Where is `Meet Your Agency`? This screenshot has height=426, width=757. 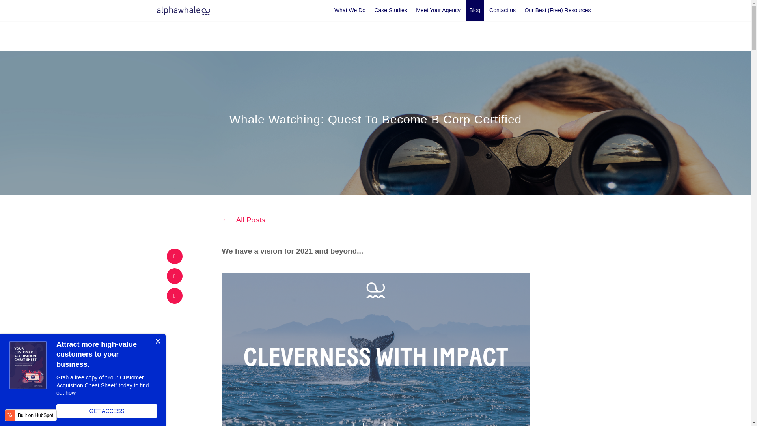
Meet Your Agency is located at coordinates (438, 10).